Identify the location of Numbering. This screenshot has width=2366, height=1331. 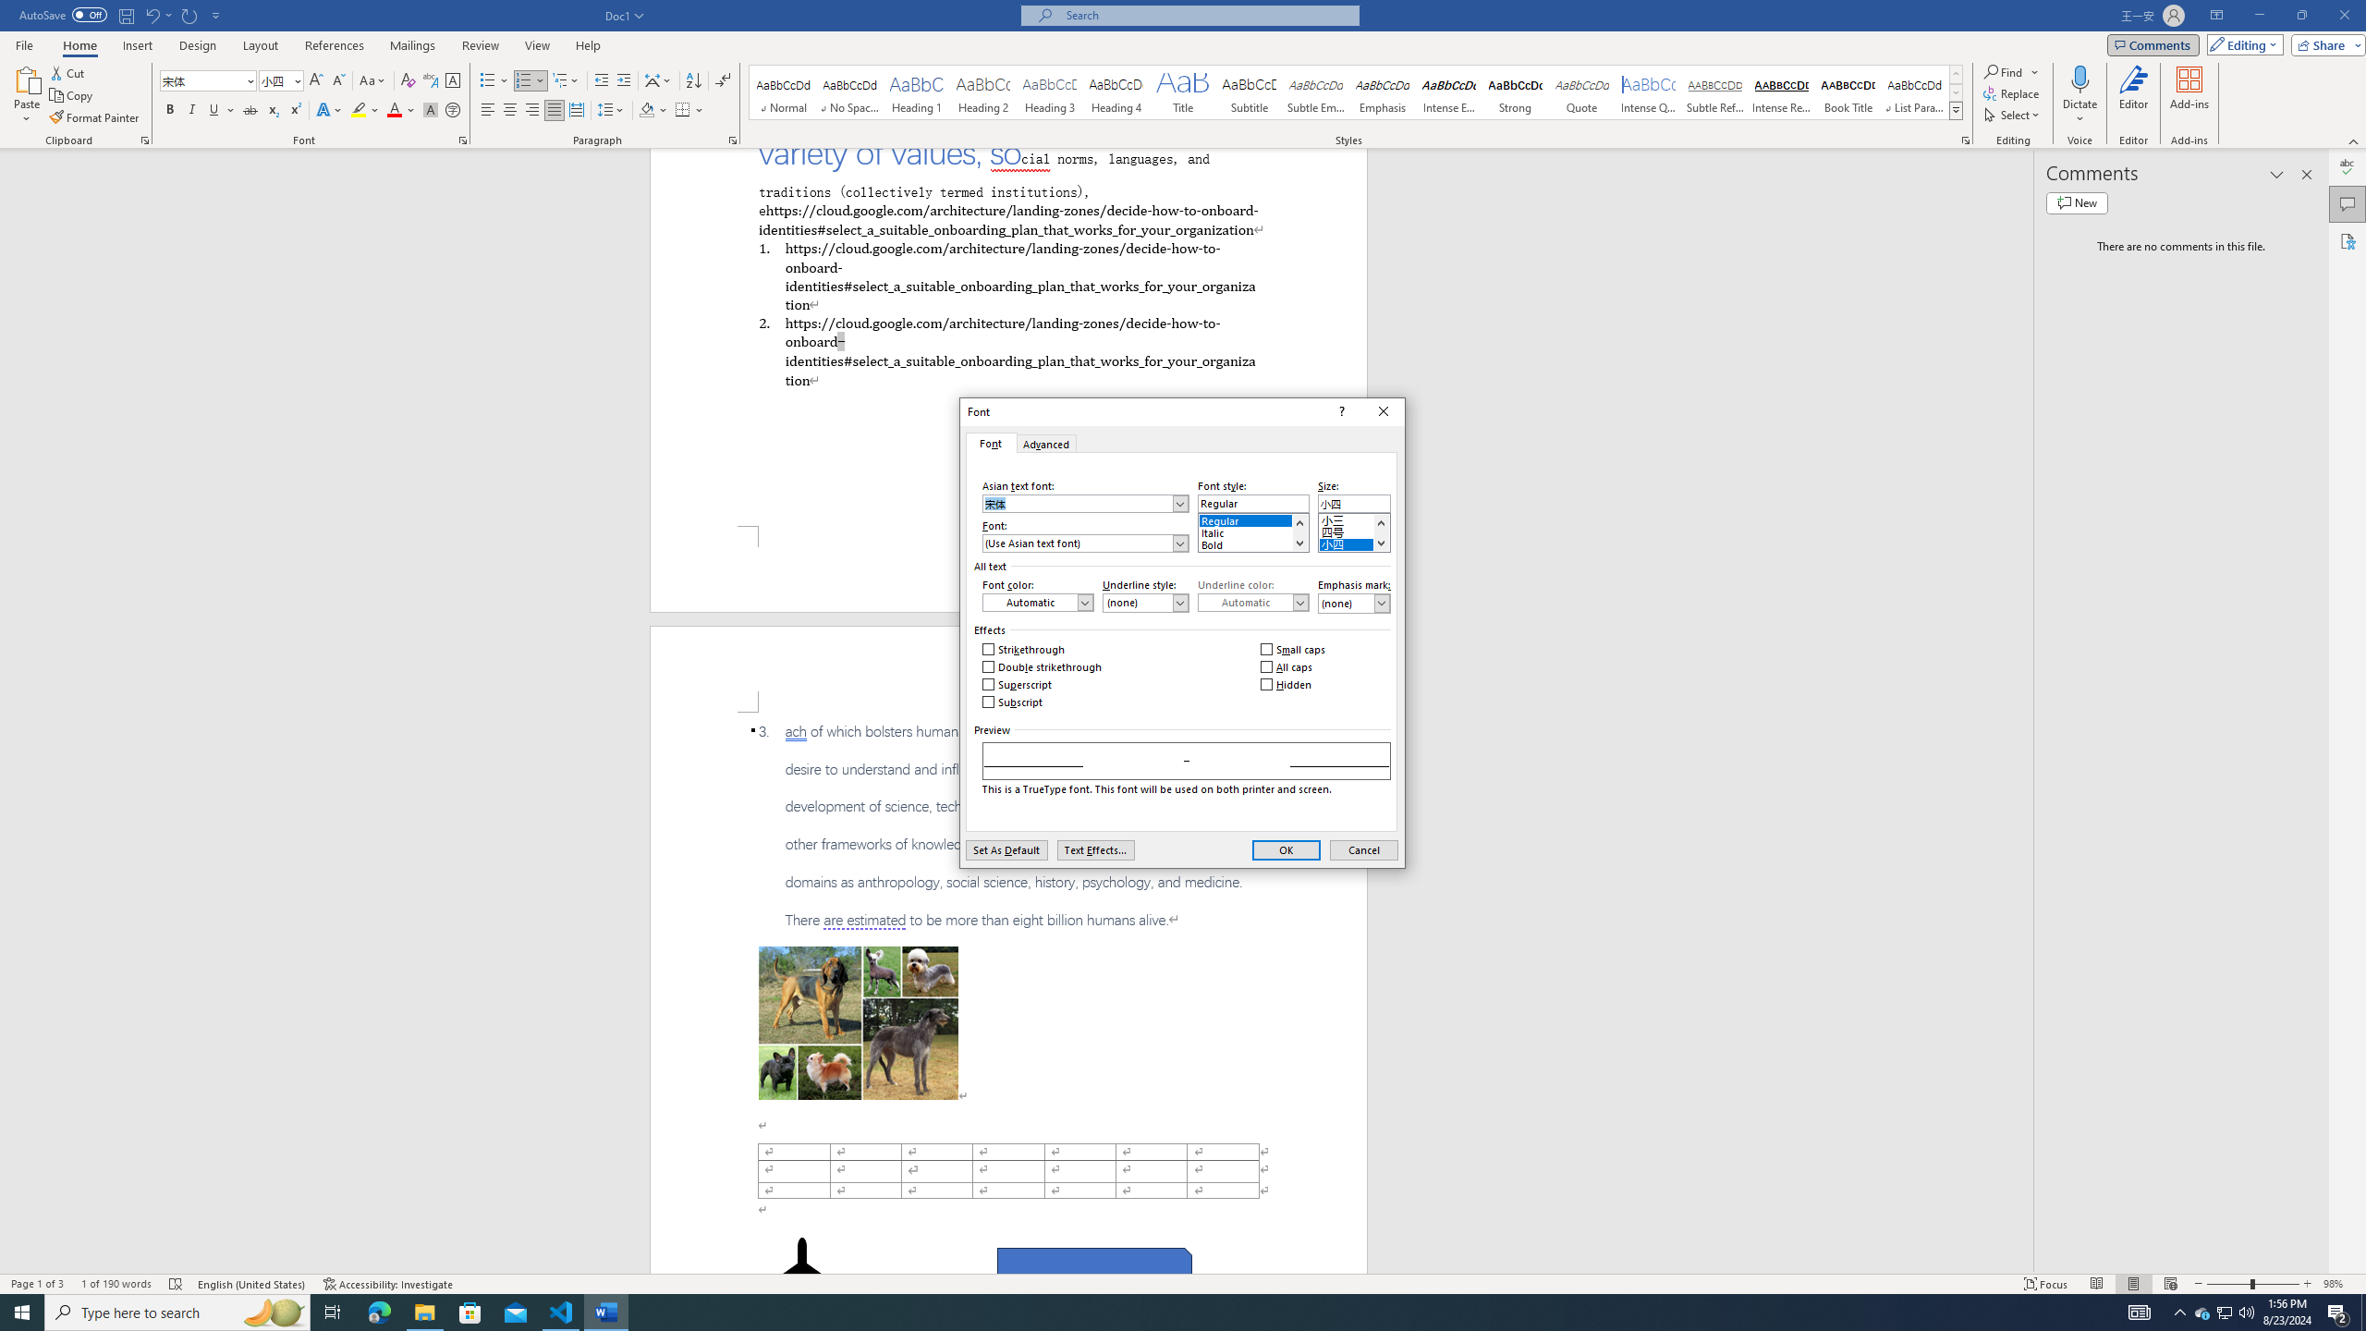
(296, 79).